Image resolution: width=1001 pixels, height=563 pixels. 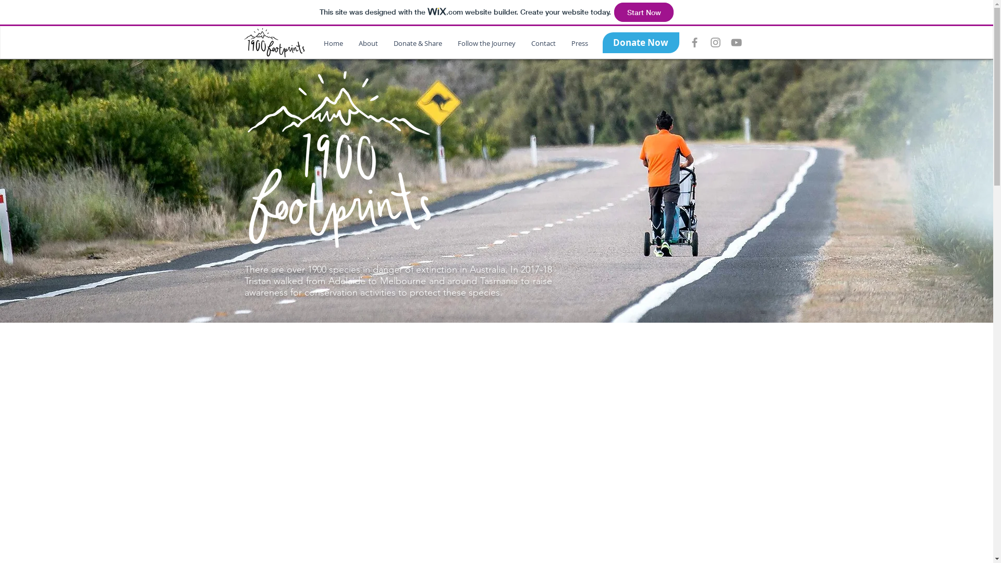 What do you see at coordinates (274, 43) in the screenshot?
I see `1900FootprintsSidepng.png` at bounding box center [274, 43].